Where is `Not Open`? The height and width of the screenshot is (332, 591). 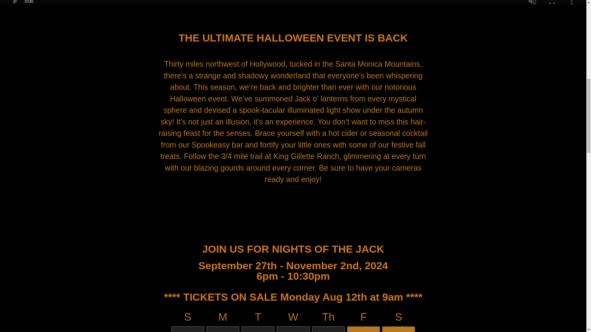 Not Open is located at coordinates (187, 329).